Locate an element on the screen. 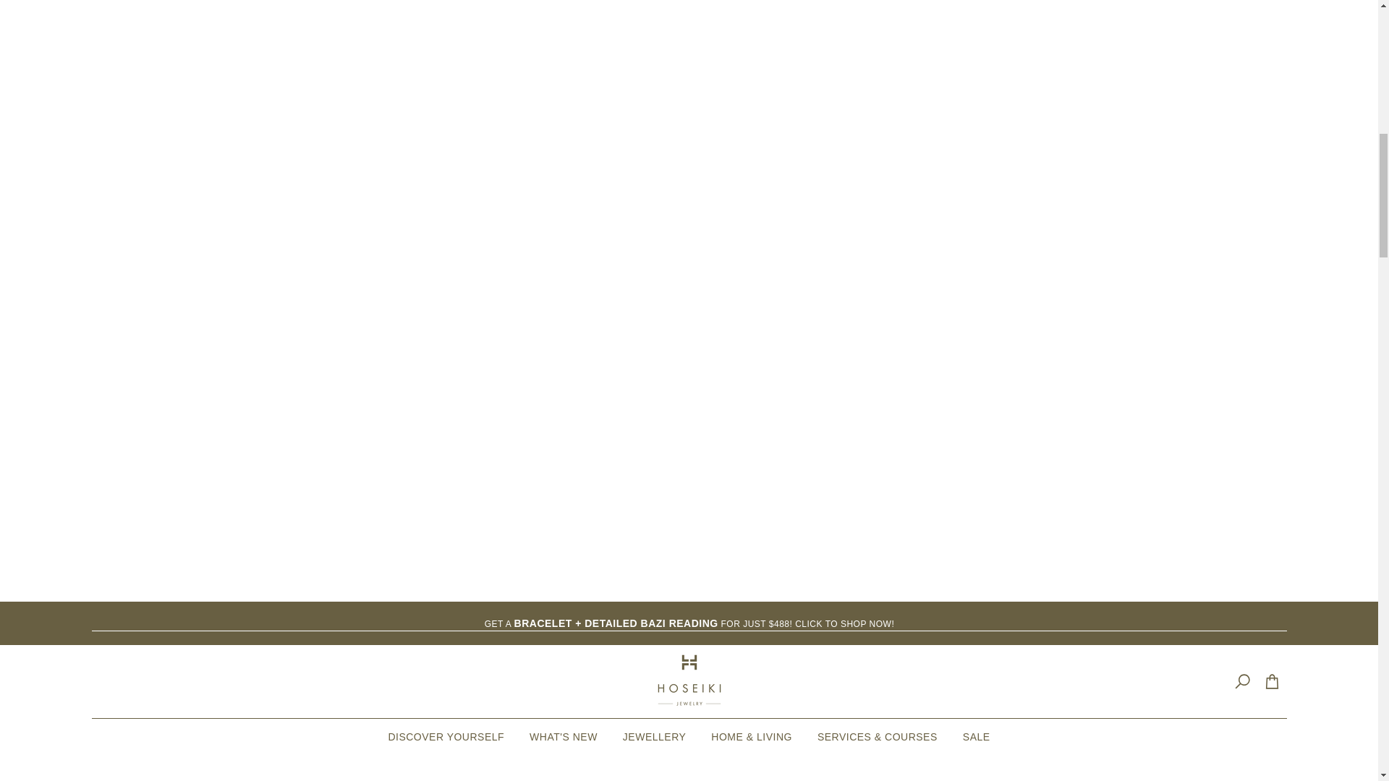  DISCOVER YOURSELF is located at coordinates (446, 736).